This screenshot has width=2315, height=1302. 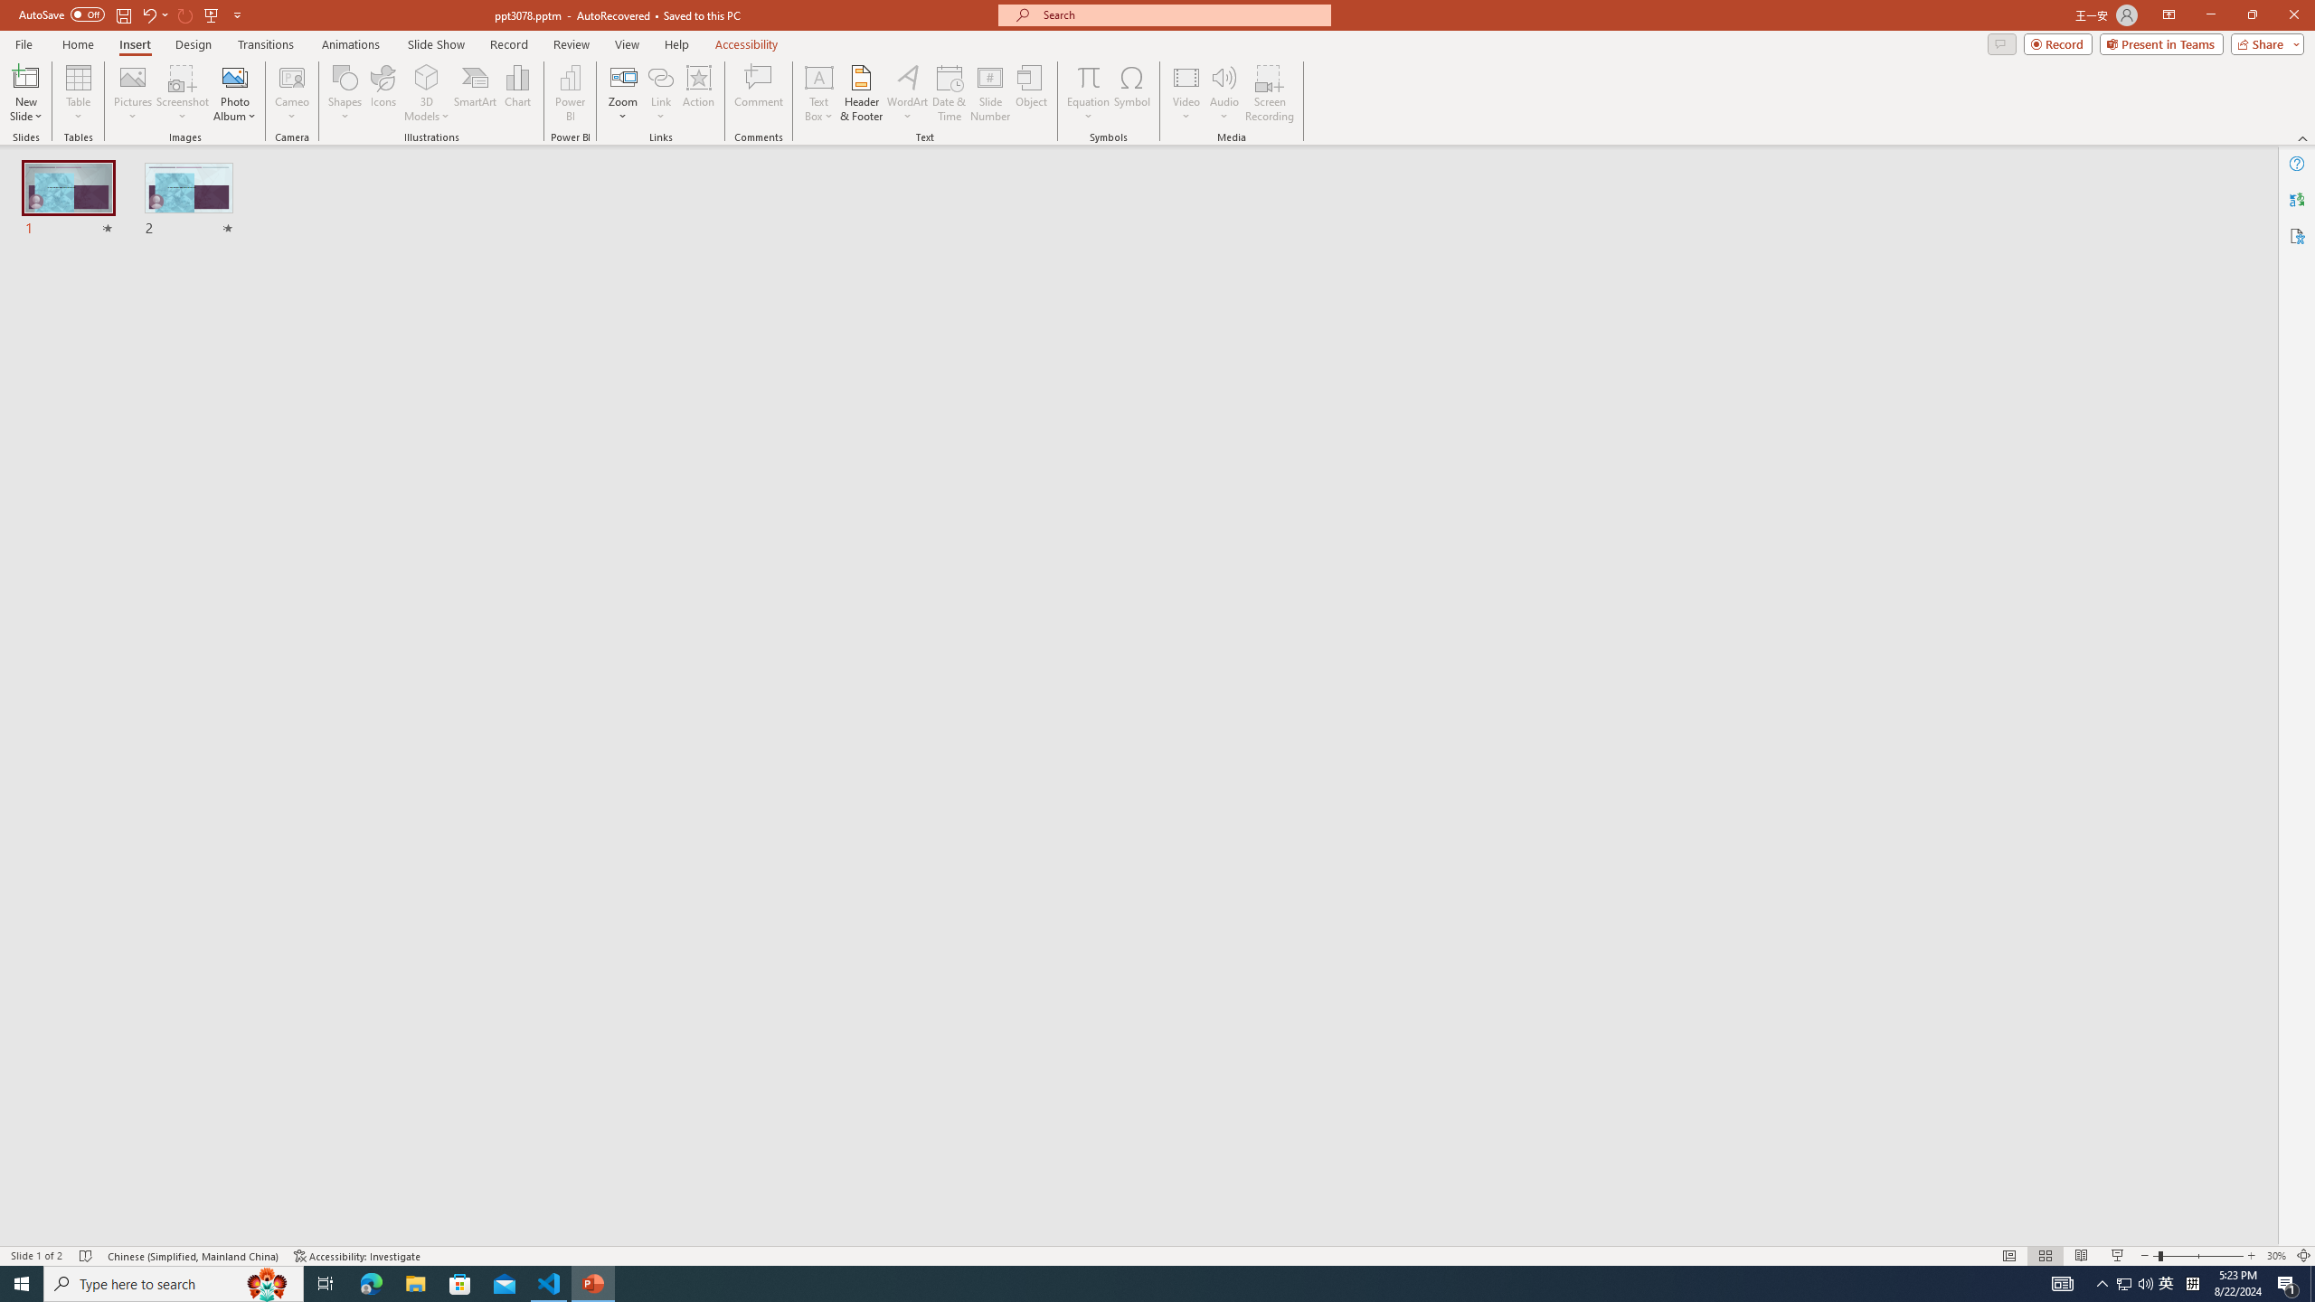 What do you see at coordinates (123, 352) in the screenshot?
I see `Explorer (Ctrl+Shift+E)` at bounding box center [123, 352].